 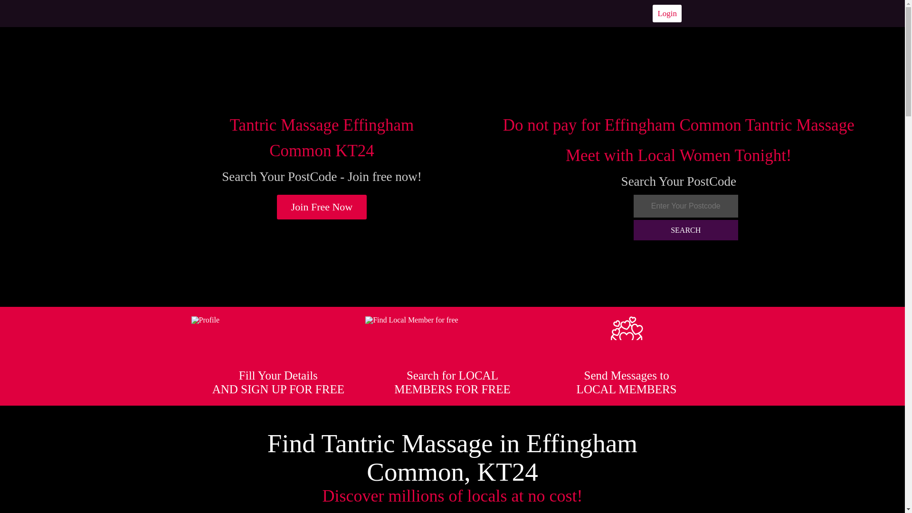 What do you see at coordinates (322, 207) in the screenshot?
I see `Join` at bounding box center [322, 207].